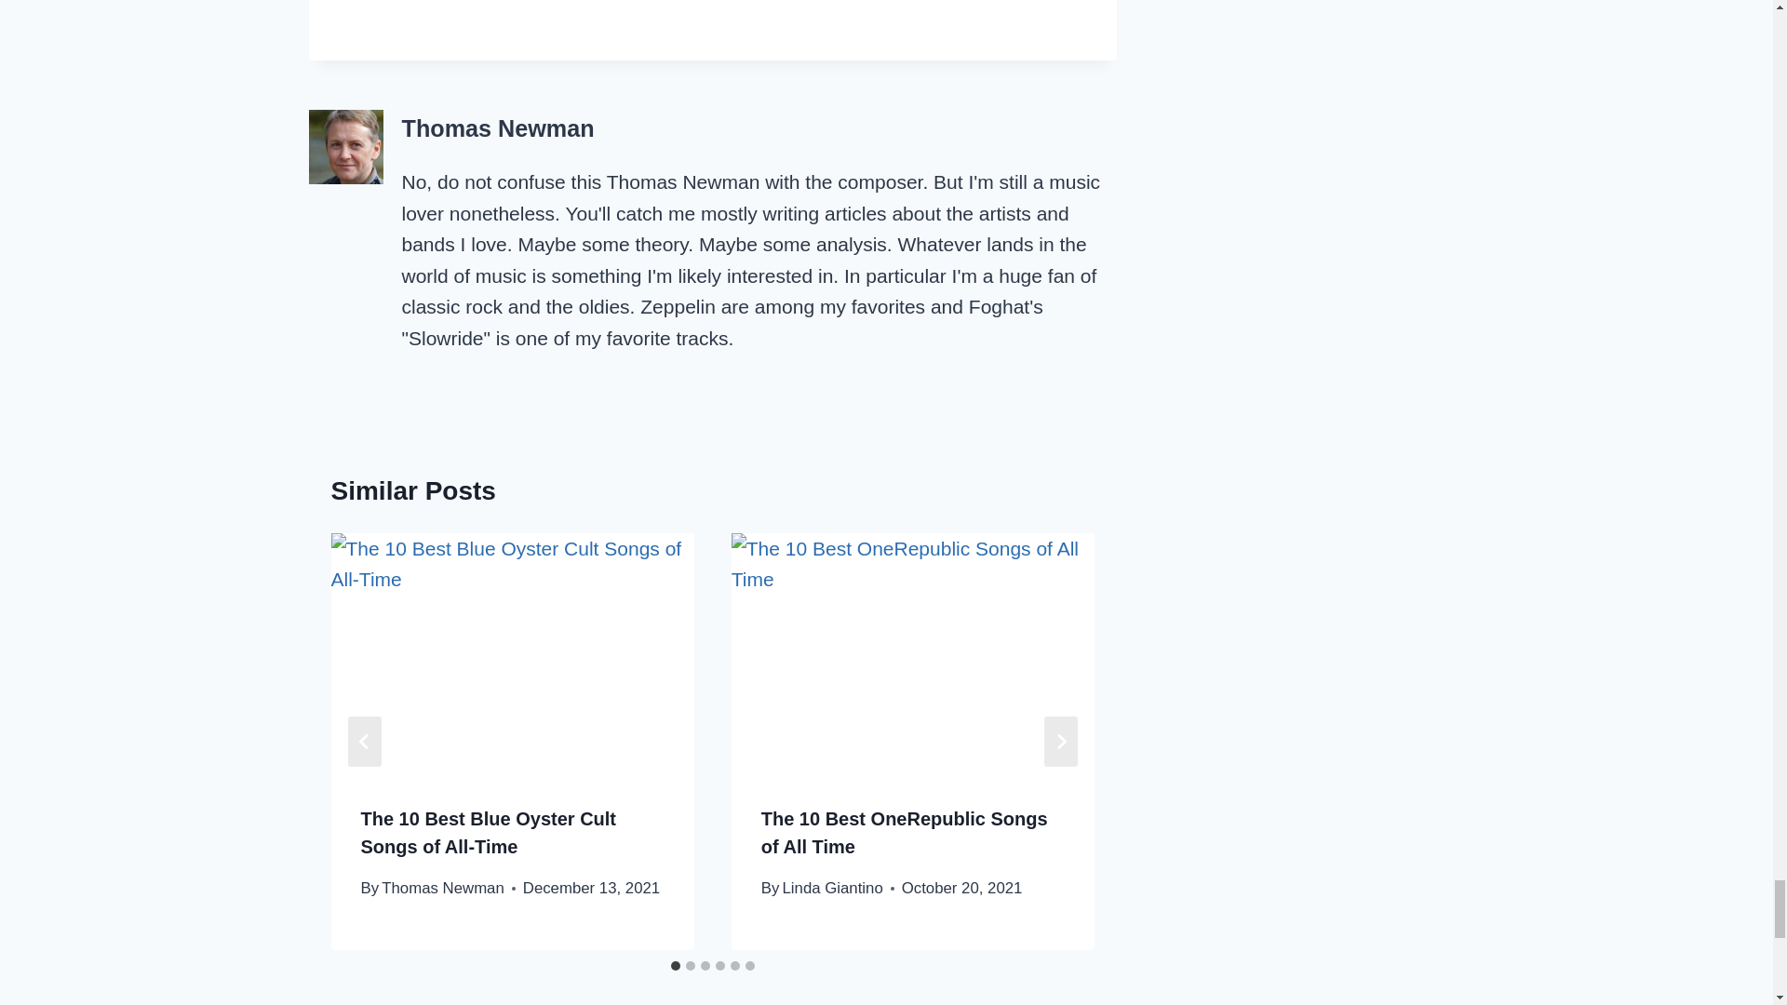 This screenshot has height=1005, width=1787. Describe the element at coordinates (499, 128) in the screenshot. I see `Thomas Newman` at that location.